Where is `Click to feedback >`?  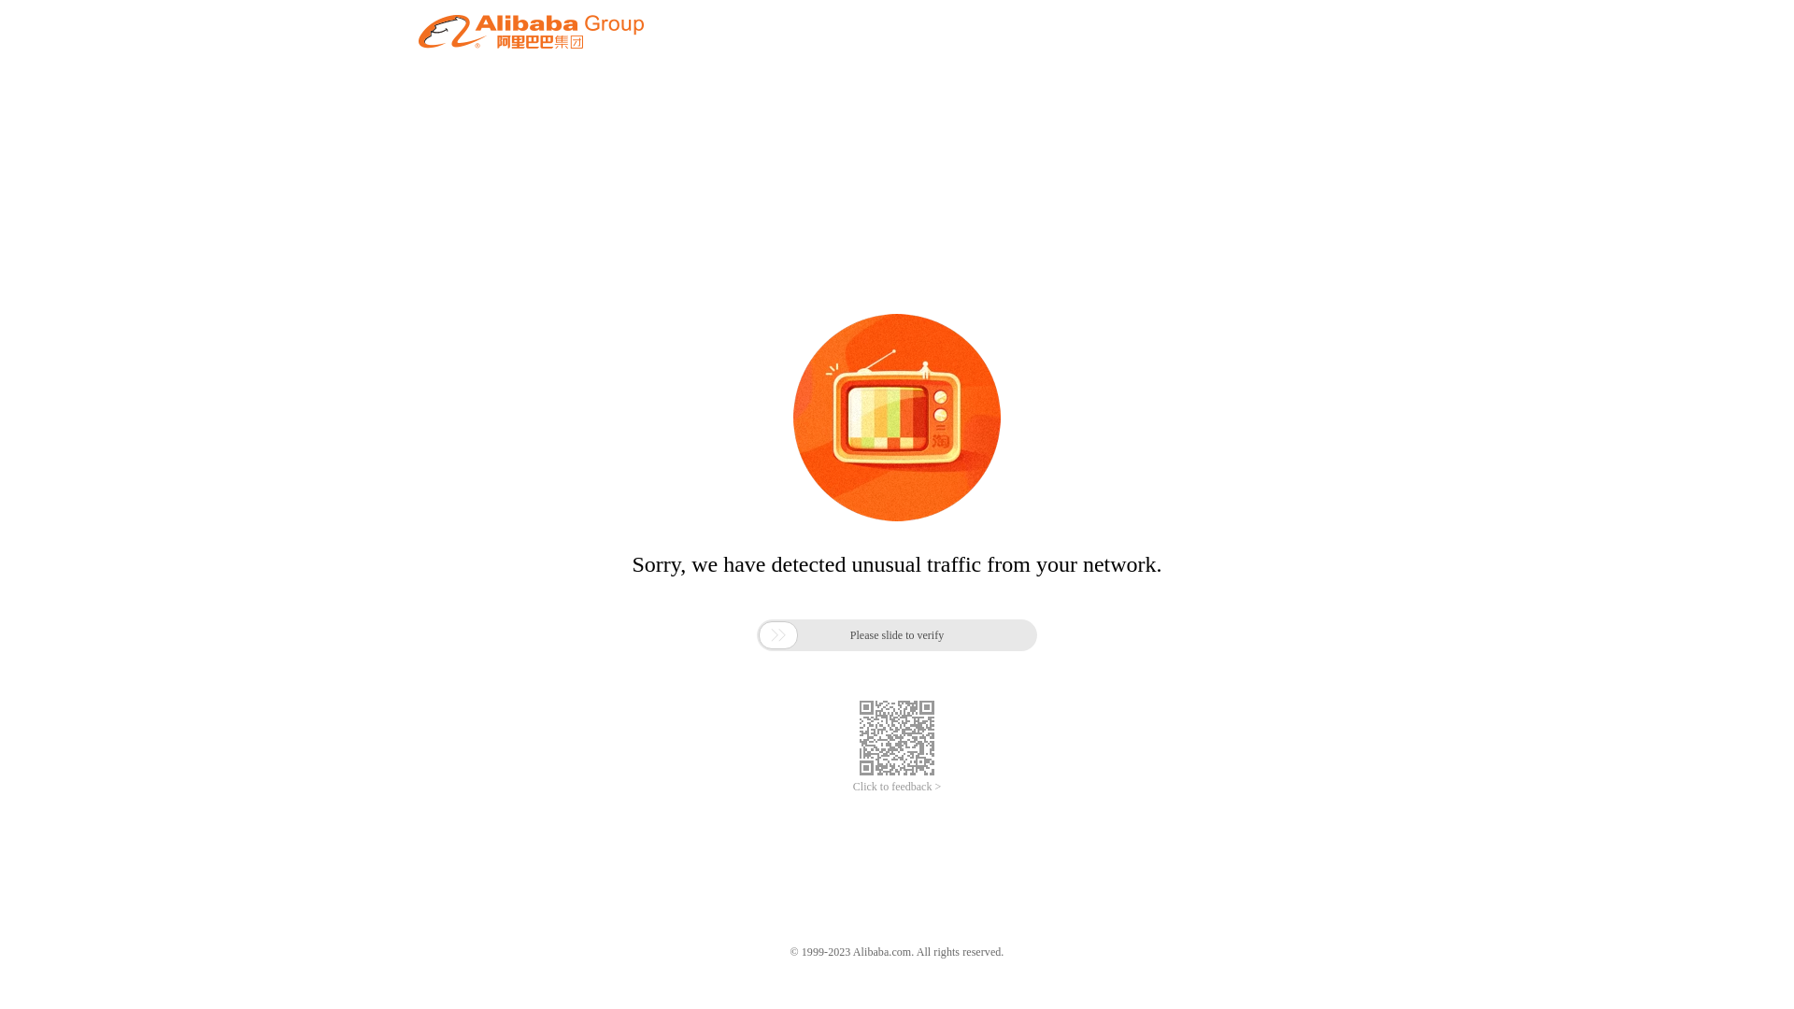
Click to feedback > is located at coordinates (897, 787).